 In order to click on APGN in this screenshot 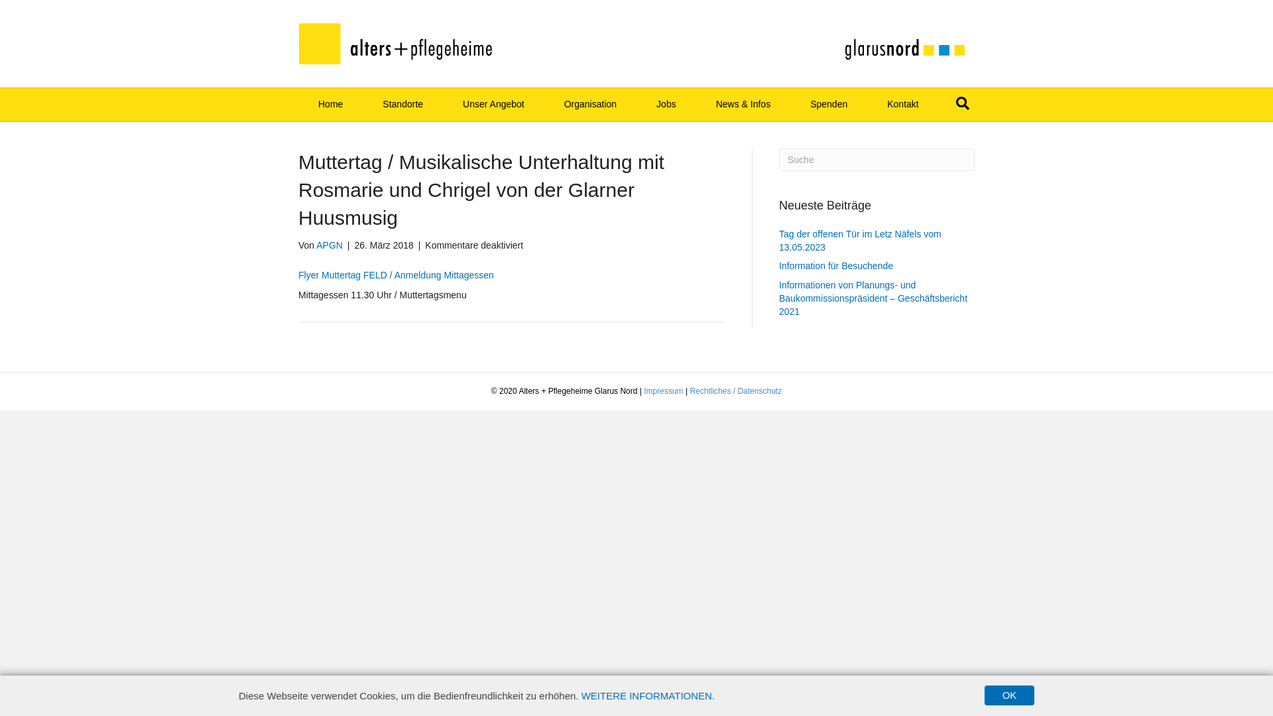, I will do `click(330, 245)`.